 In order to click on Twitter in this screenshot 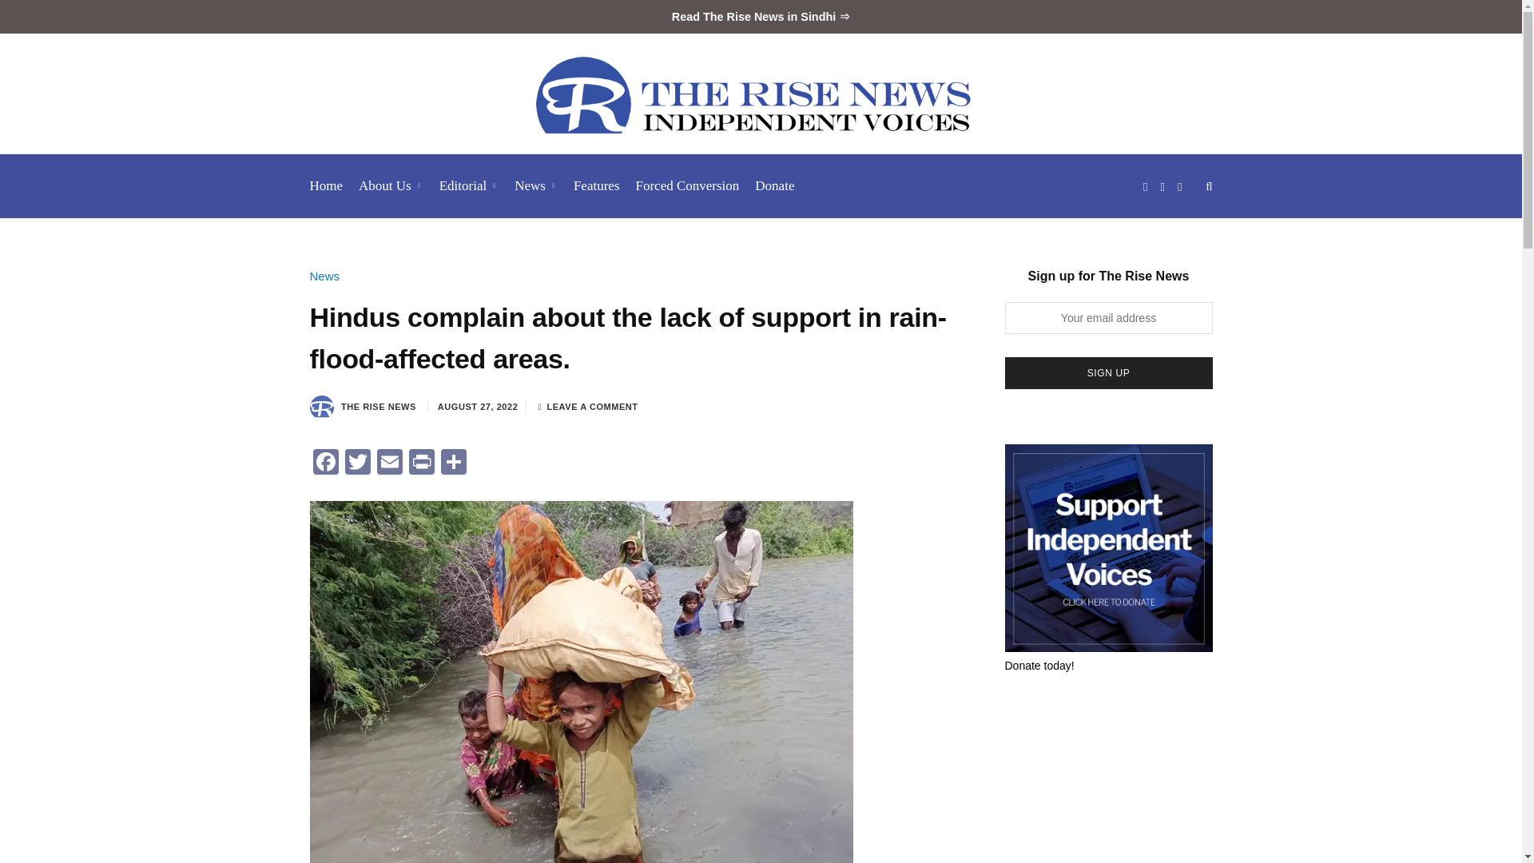, I will do `click(358, 463)`.